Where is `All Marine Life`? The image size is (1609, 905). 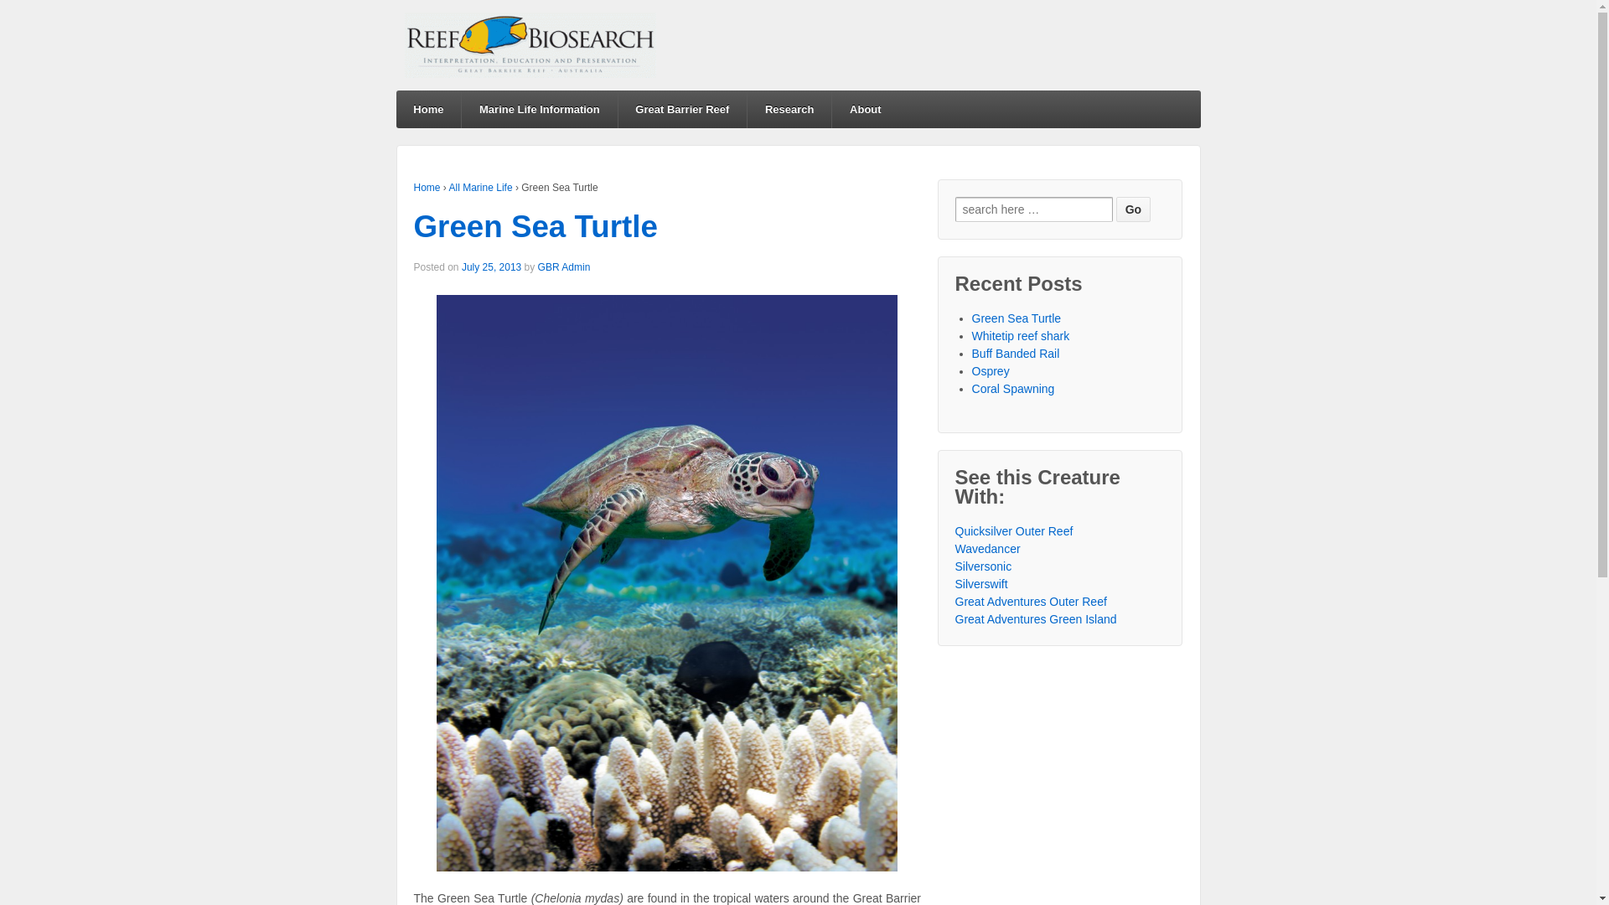 All Marine Life is located at coordinates (481, 188).